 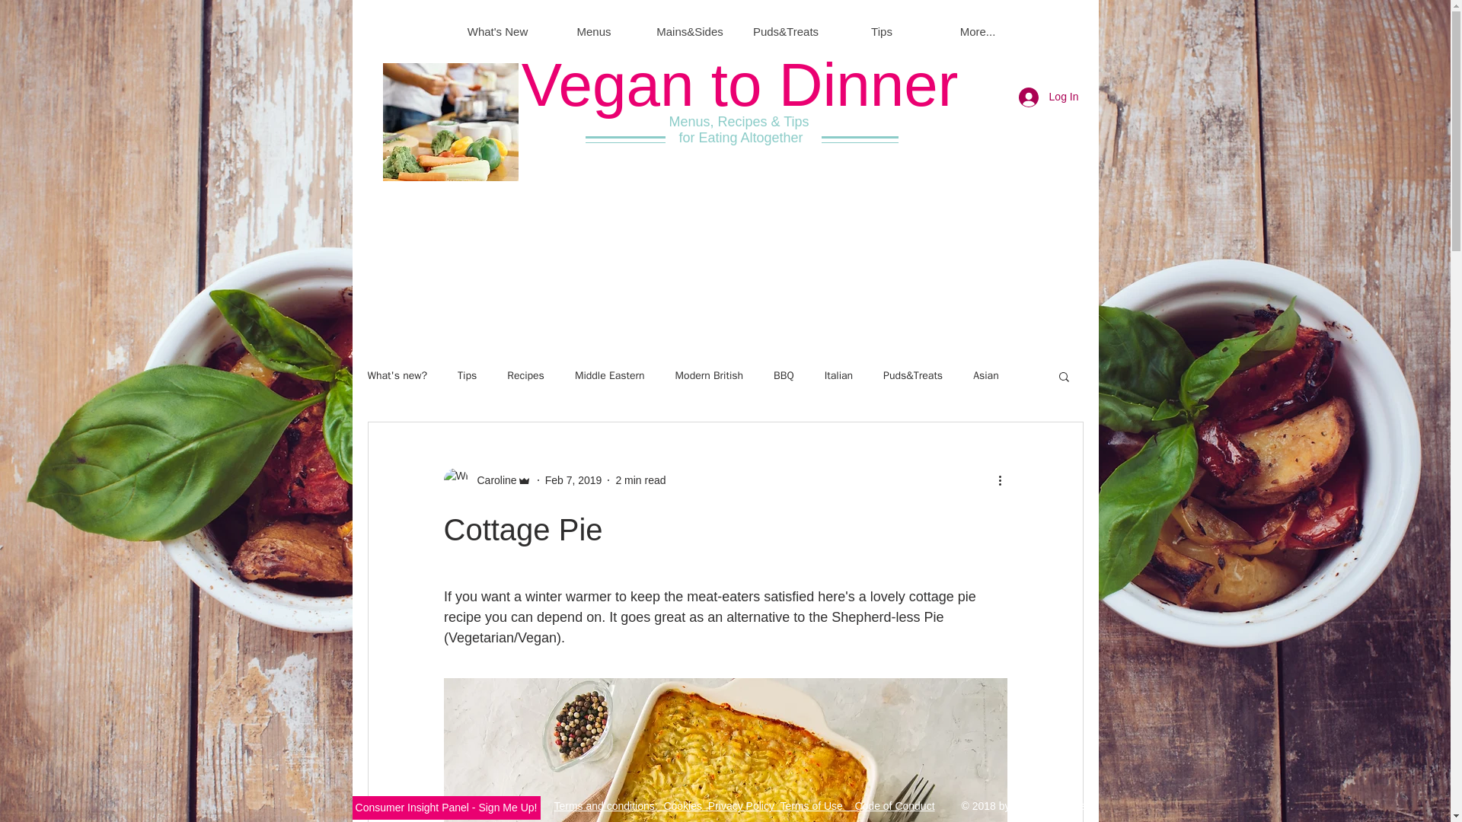 I want to click on Asian, so click(x=985, y=376).